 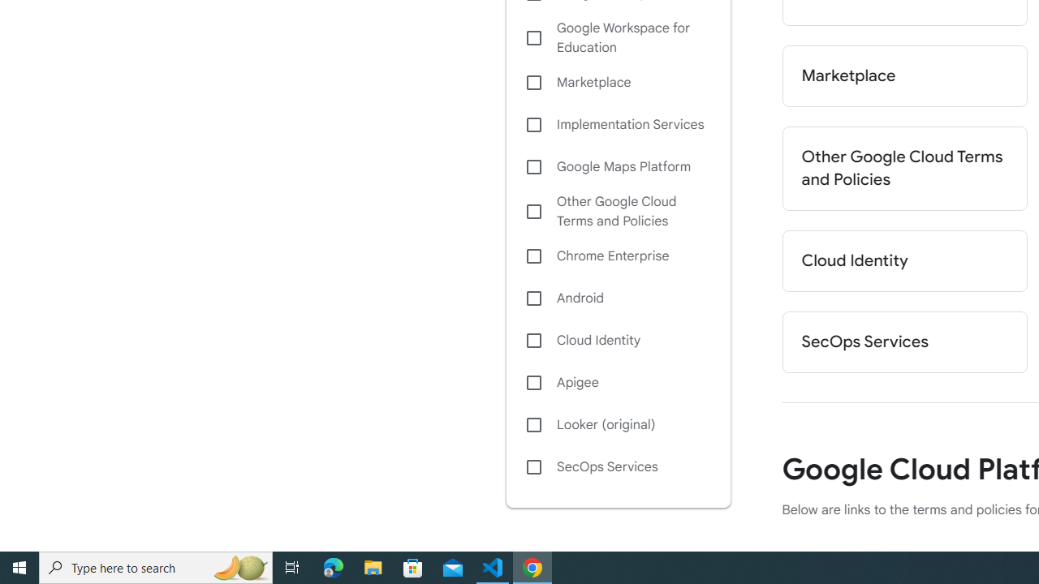 I want to click on Looker (original), so click(x=618, y=425).